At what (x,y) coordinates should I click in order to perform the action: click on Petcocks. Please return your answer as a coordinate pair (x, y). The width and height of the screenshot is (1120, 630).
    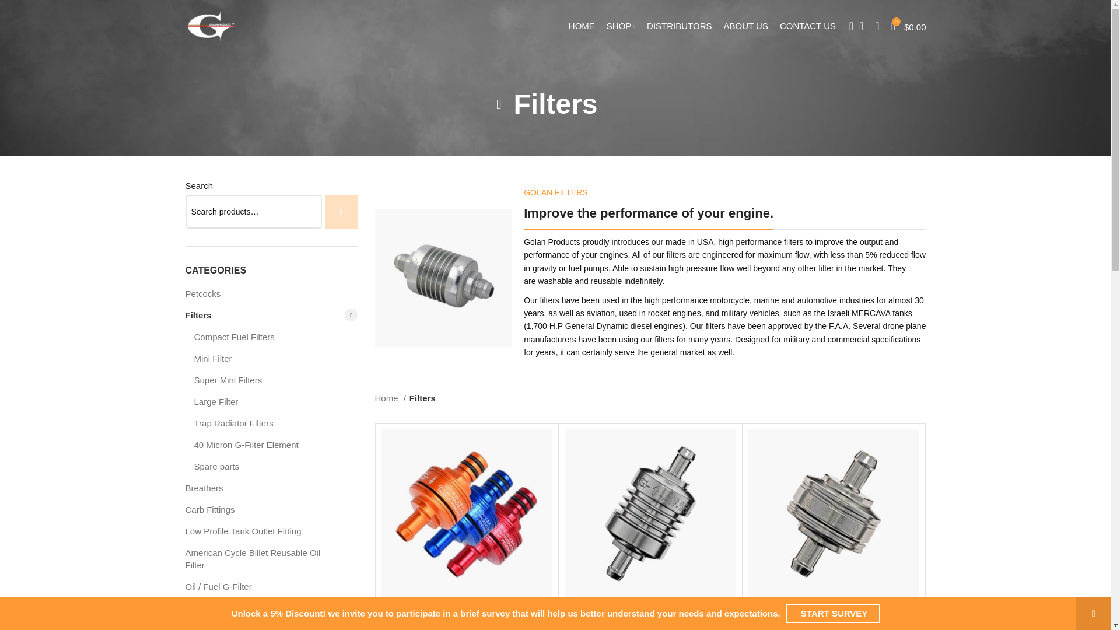
    Looking at the image, I should click on (264, 293).